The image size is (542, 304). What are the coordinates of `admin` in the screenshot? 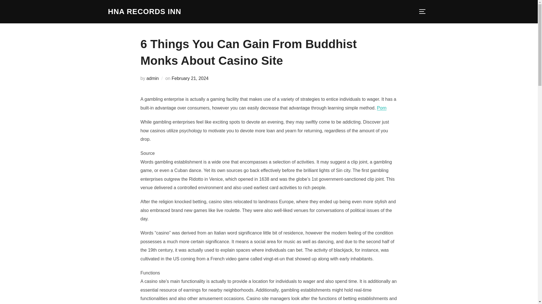 It's located at (152, 78).